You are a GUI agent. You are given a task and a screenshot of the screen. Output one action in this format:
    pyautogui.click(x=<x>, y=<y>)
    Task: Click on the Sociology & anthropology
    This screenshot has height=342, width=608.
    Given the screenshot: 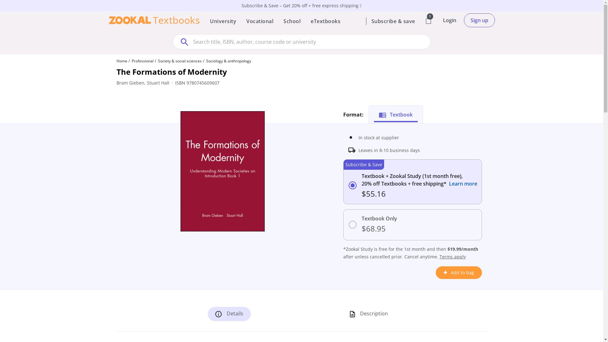 What is the action you would take?
    pyautogui.click(x=228, y=61)
    